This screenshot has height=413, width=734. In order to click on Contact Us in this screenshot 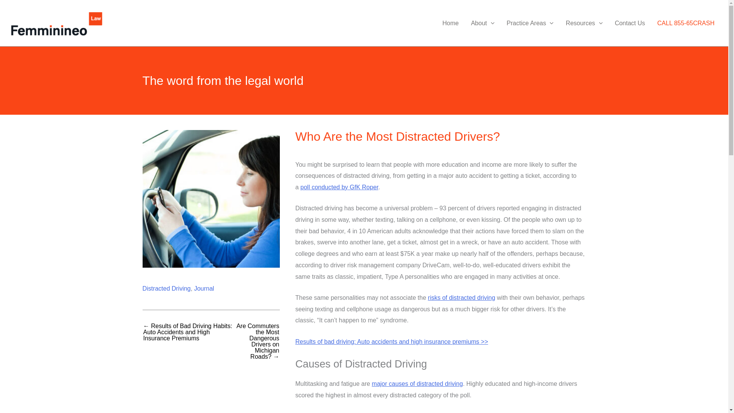, I will do `click(630, 23)`.